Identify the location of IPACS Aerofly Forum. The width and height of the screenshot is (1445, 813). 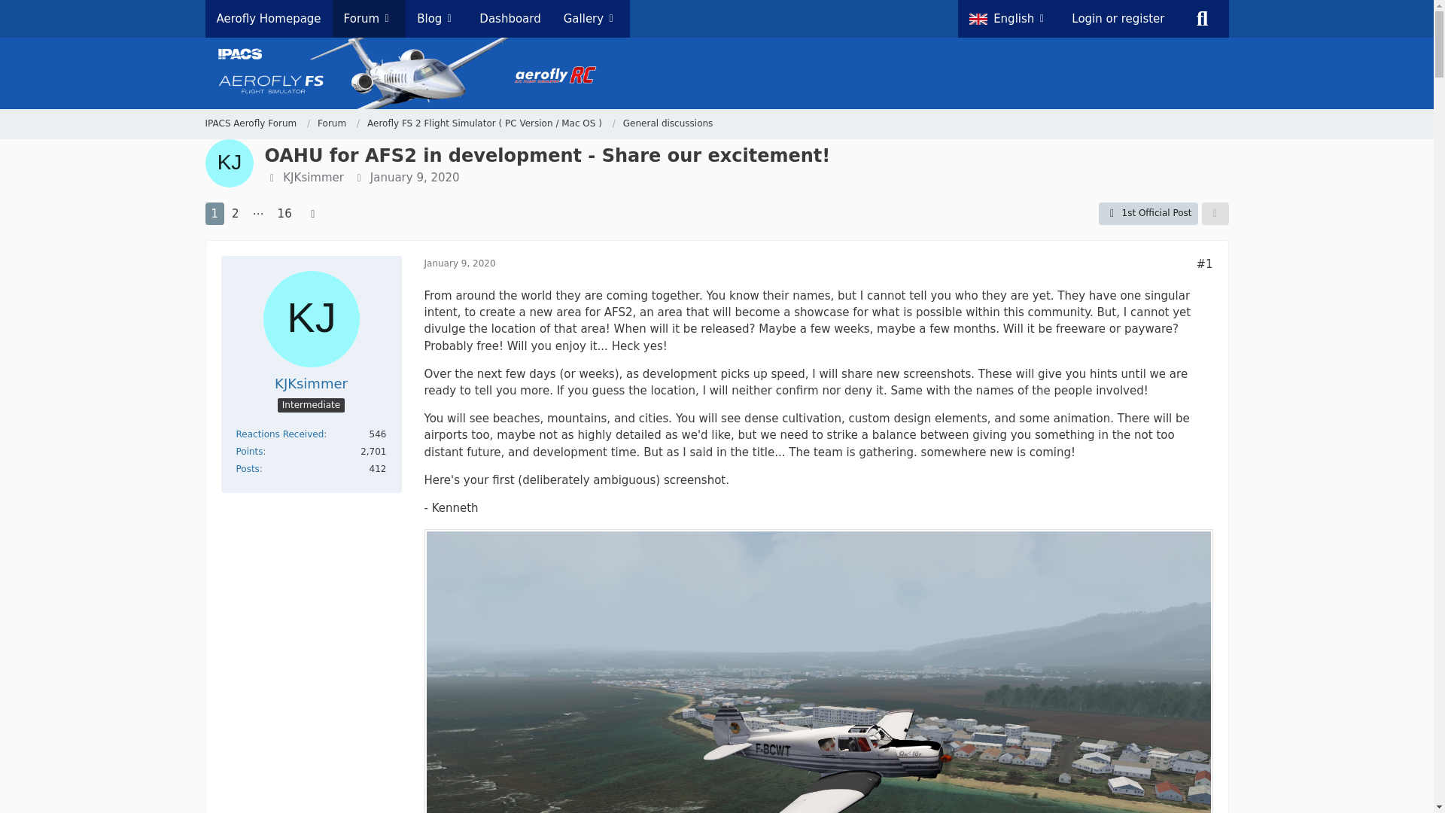
(250, 123).